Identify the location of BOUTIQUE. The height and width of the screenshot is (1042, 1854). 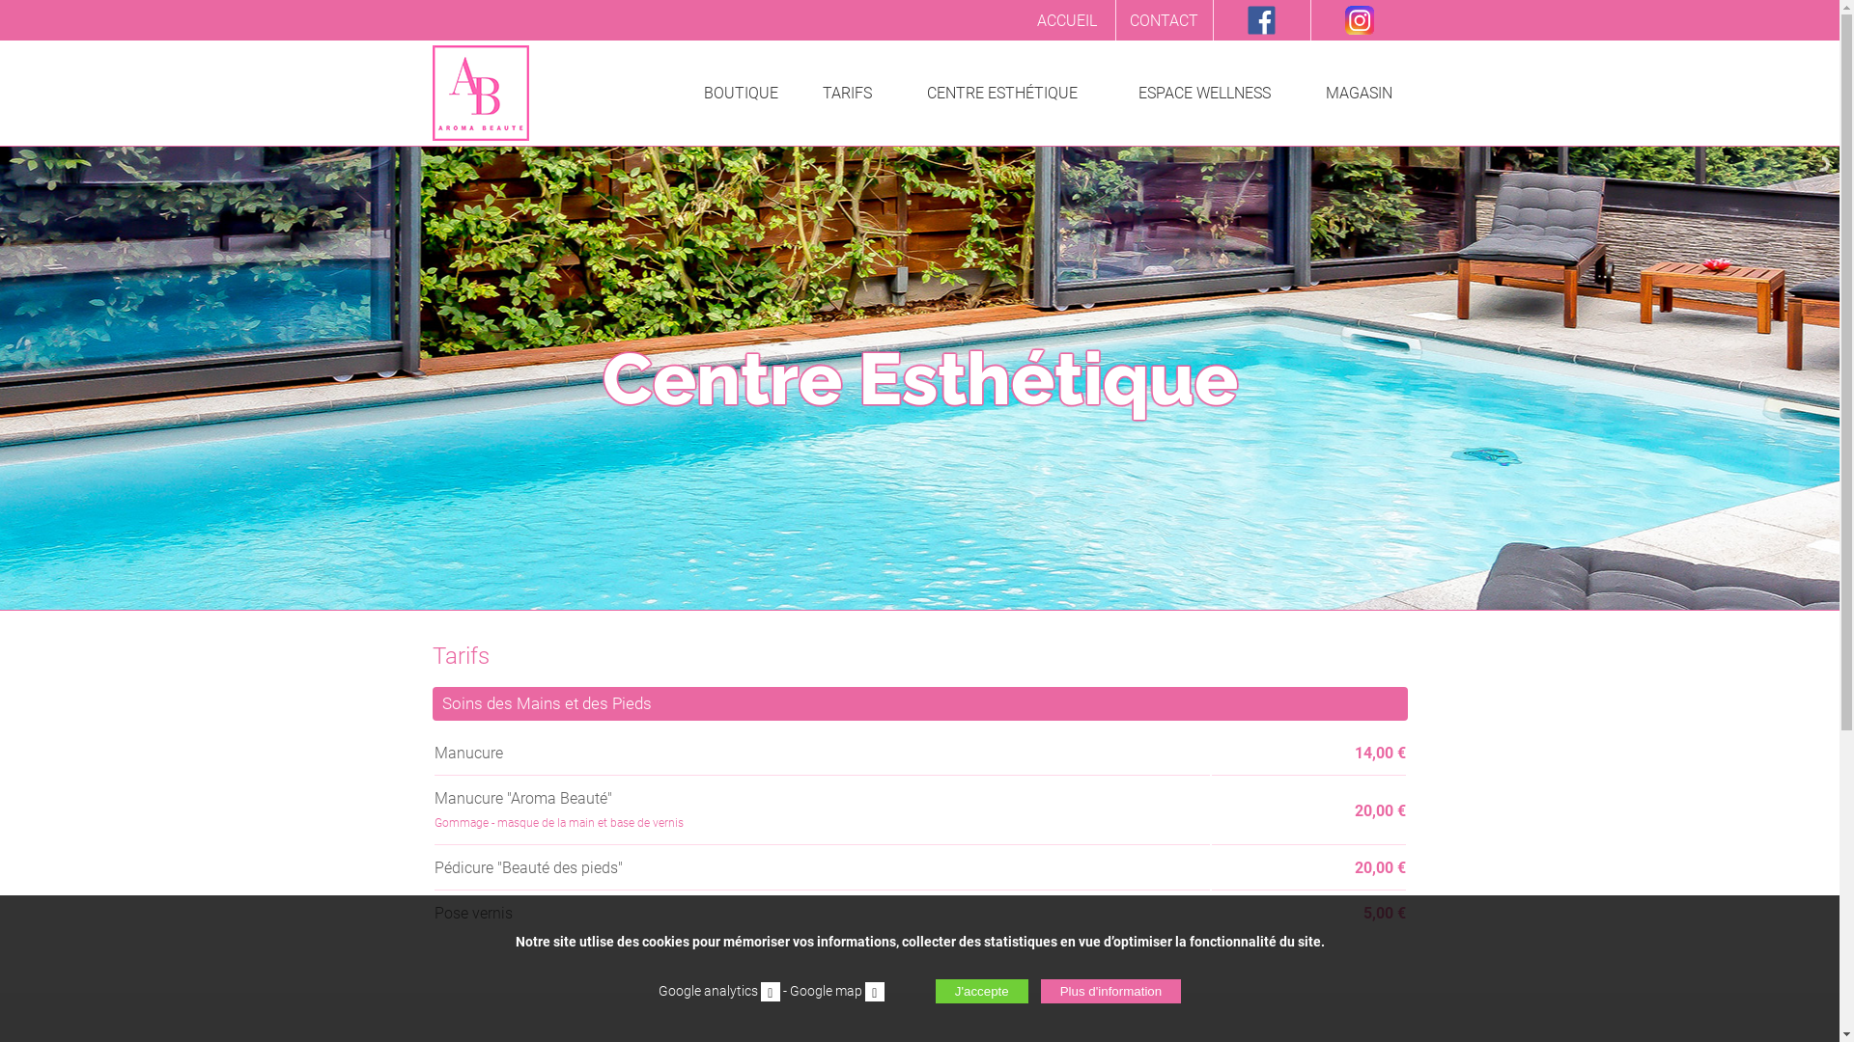
(742, 93).